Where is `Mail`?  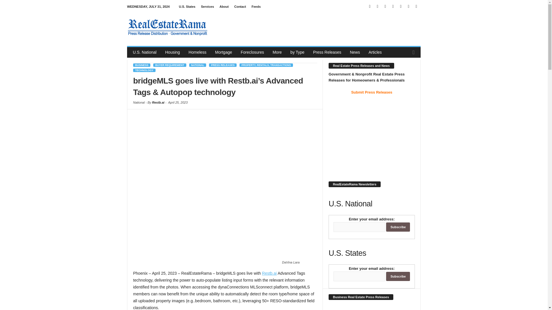 Mail is located at coordinates (385, 6).